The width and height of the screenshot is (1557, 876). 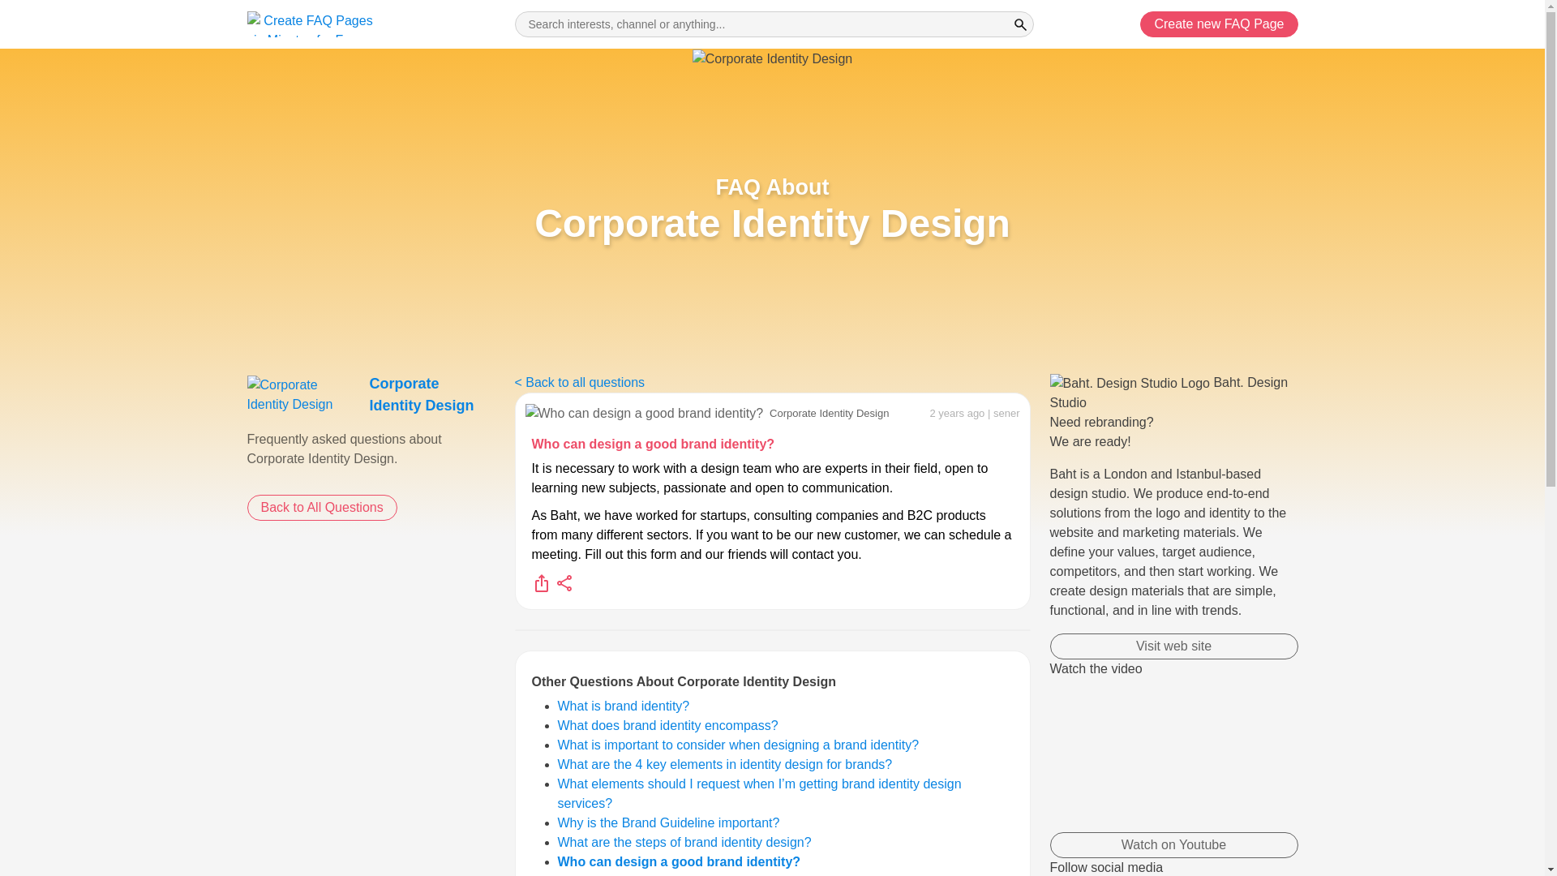 What do you see at coordinates (1173, 845) in the screenshot?
I see `Create new FAQ Page` at bounding box center [1173, 845].